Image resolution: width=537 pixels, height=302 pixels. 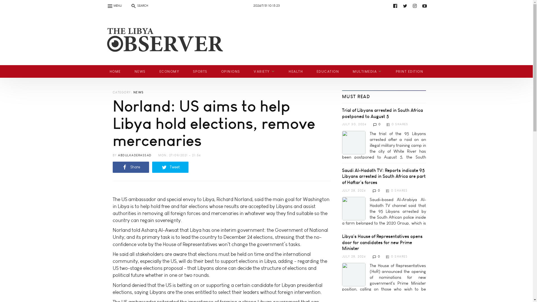 What do you see at coordinates (115, 71) in the screenshot?
I see `HOME` at bounding box center [115, 71].